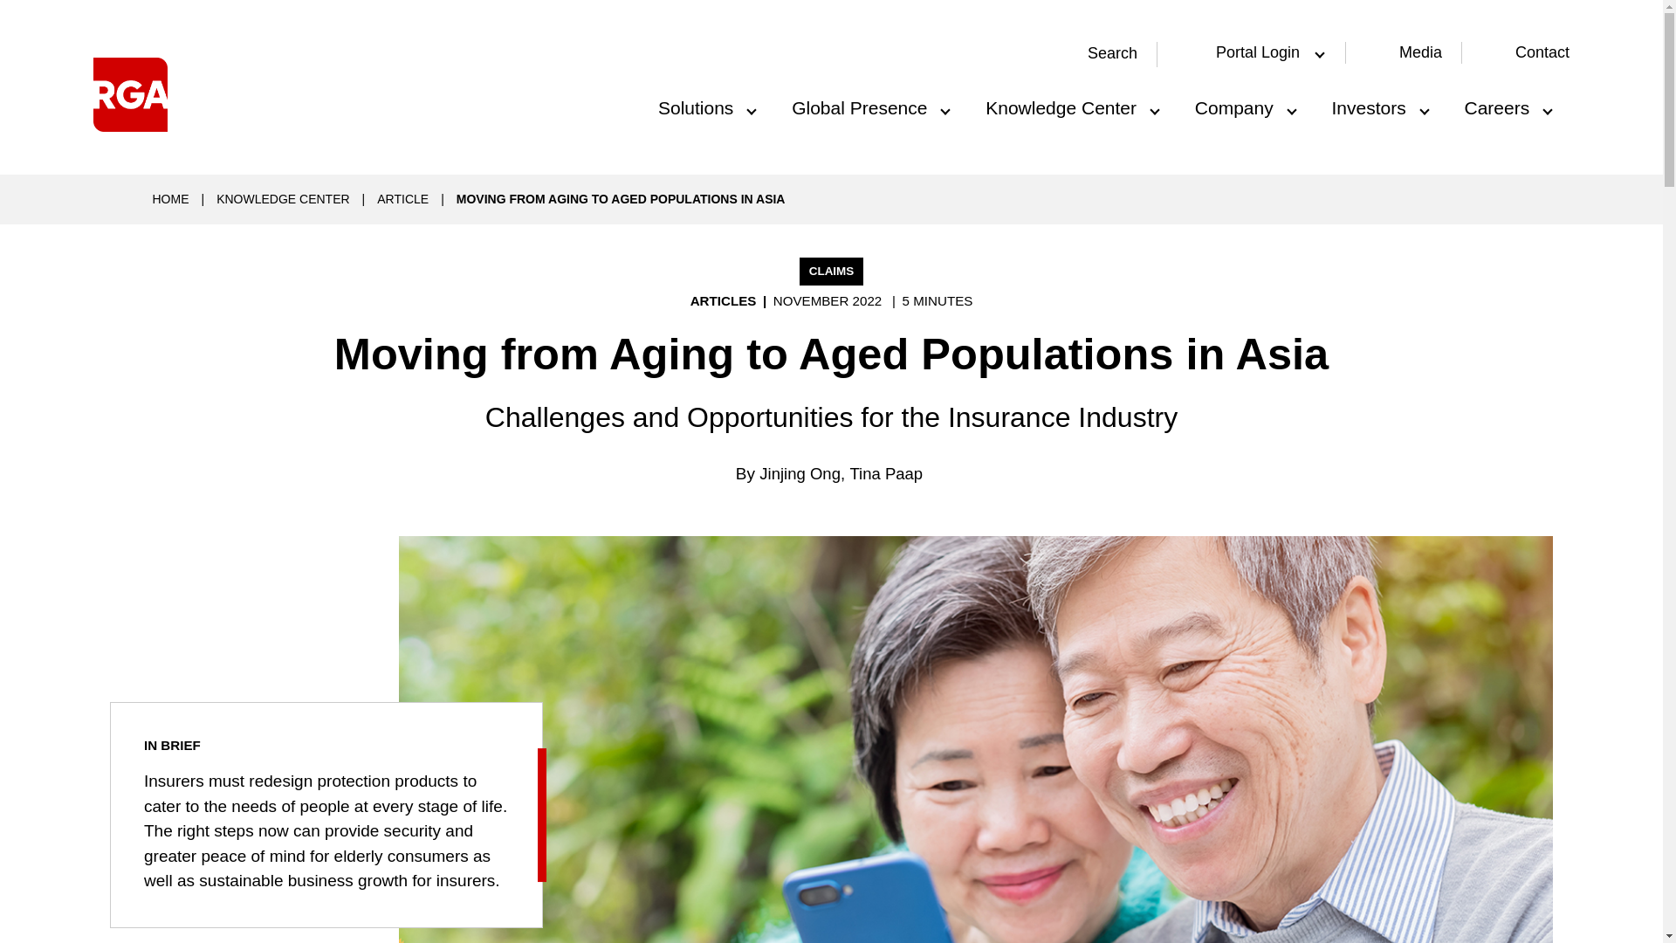 The height and width of the screenshot is (943, 1676). I want to click on Portal Login, so click(1254, 52).